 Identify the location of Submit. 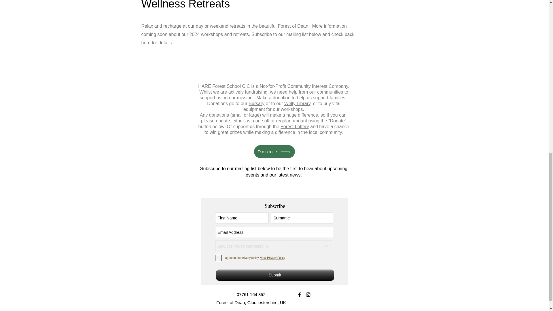
(275, 275).